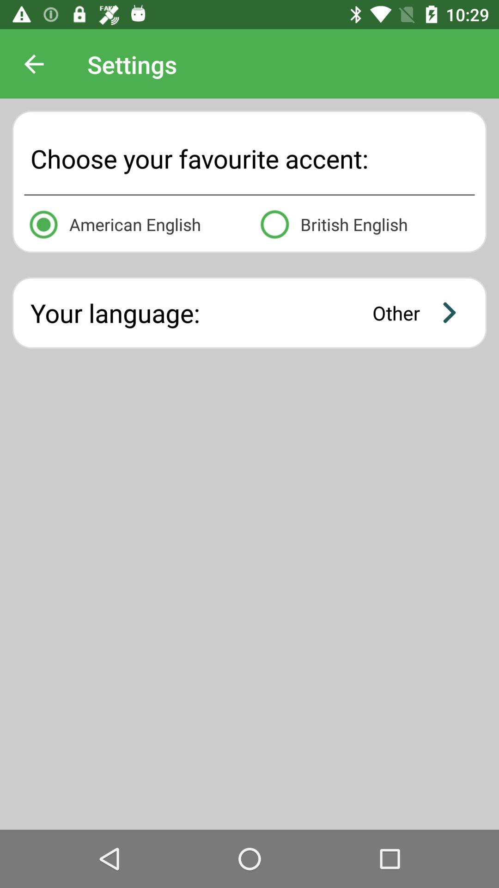  What do you see at coordinates (134, 223) in the screenshot?
I see `tap the american english item` at bounding box center [134, 223].